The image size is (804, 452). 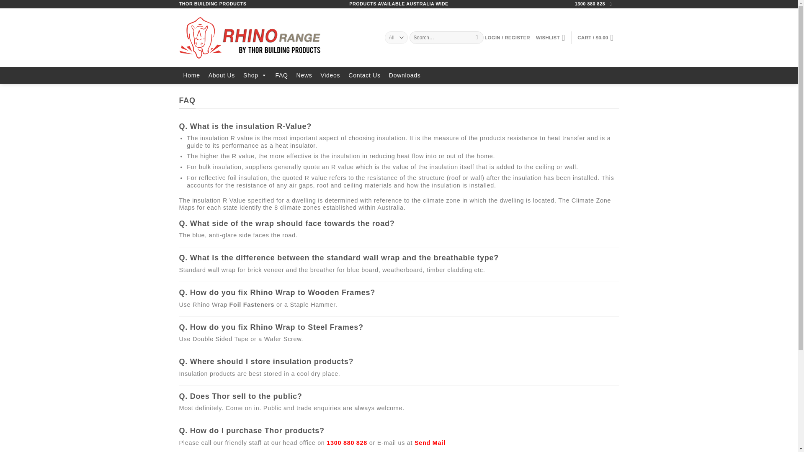 What do you see at coordinates (590, 4) in the screenshot?
I see `1300 880 828` at bounding box center [590, 4].